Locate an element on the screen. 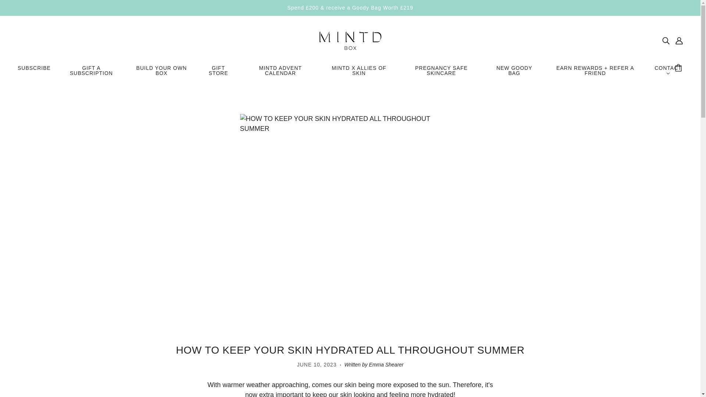 Image resolution: width=706 pixels, height=397 pixels. SUBSCRIBE is located at coordinates (34, 71).